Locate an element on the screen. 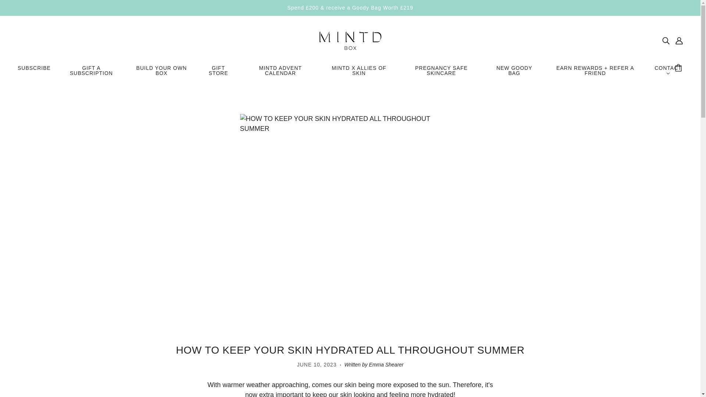 Image resolution: width=706 pixels, height=397 pixels. SUBSCRIBE is located at coordinates (34, 71).